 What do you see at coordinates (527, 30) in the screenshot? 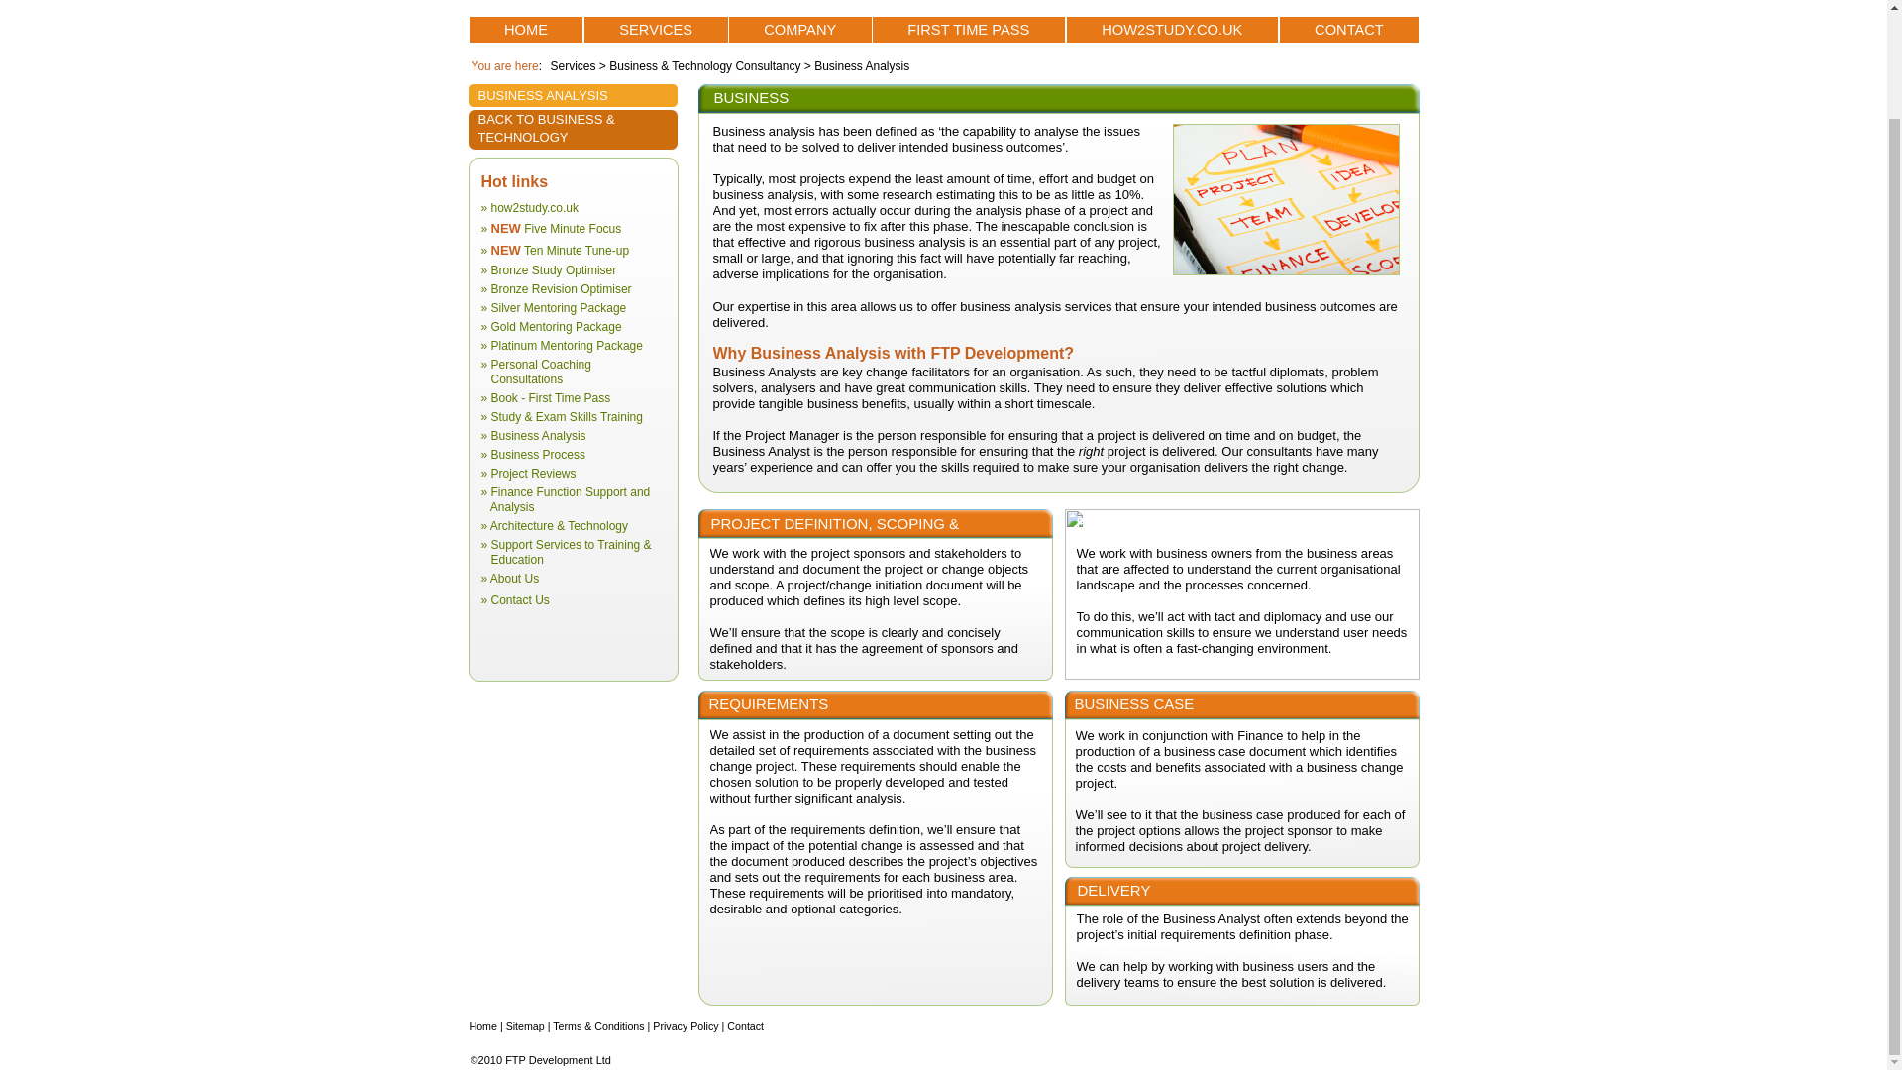
I see `HOME` at bounding box center [527, 30].